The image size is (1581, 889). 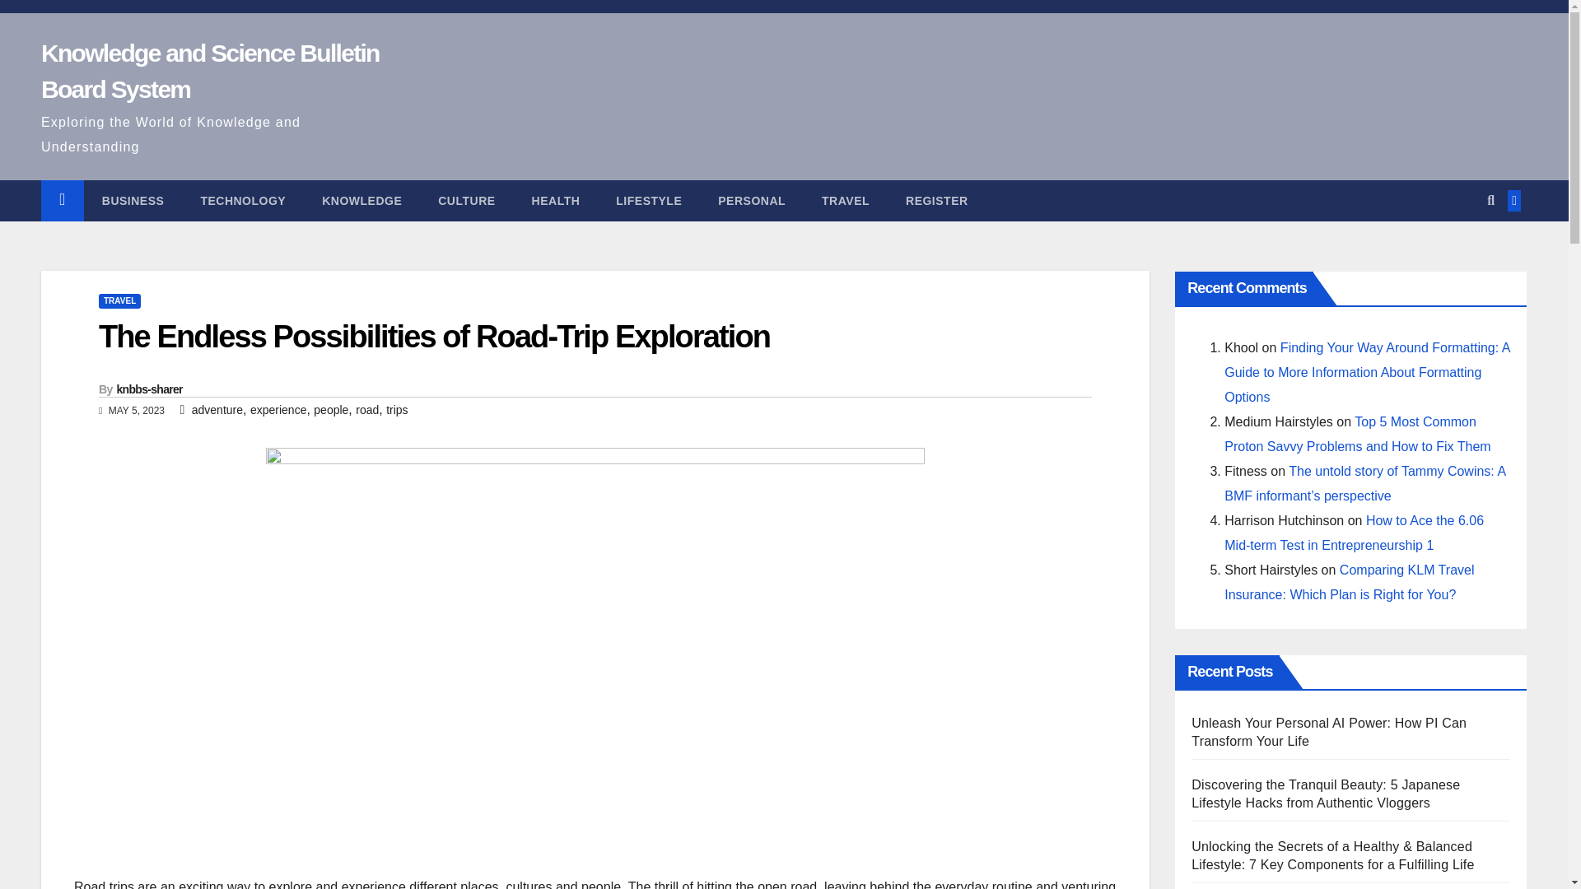 What do you see at coordinates (119, 301) in the screenshot?
I see `TRAVEL` at bounding box center [119, 301].